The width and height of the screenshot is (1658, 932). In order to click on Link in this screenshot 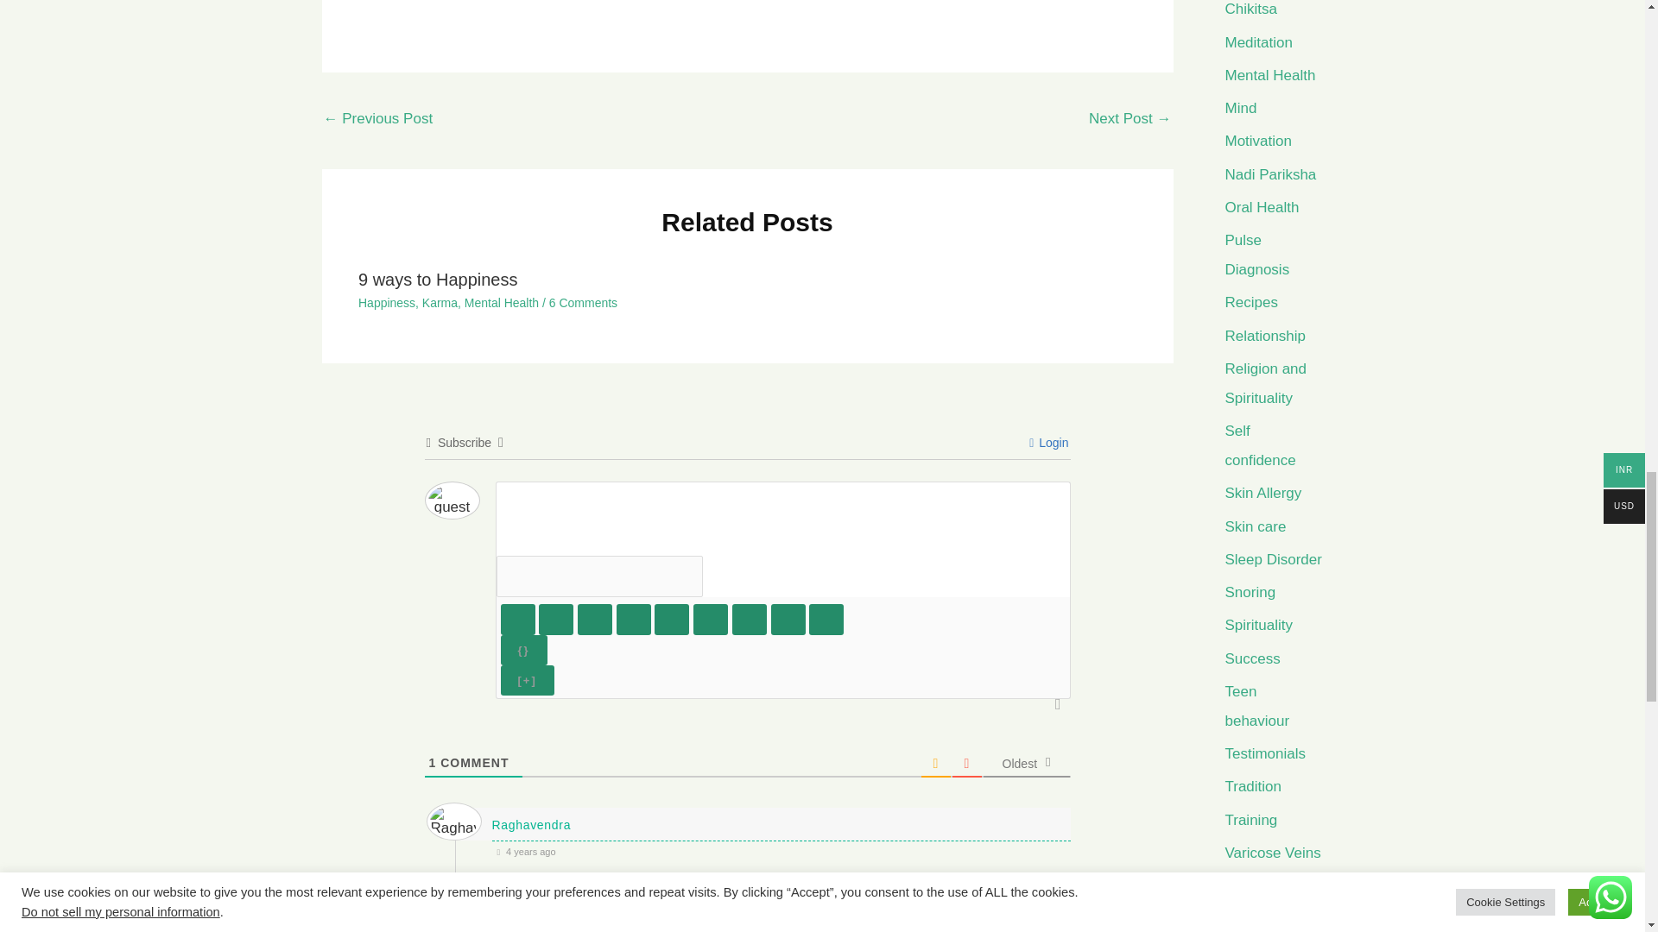, I will do `click(826, 619)`.